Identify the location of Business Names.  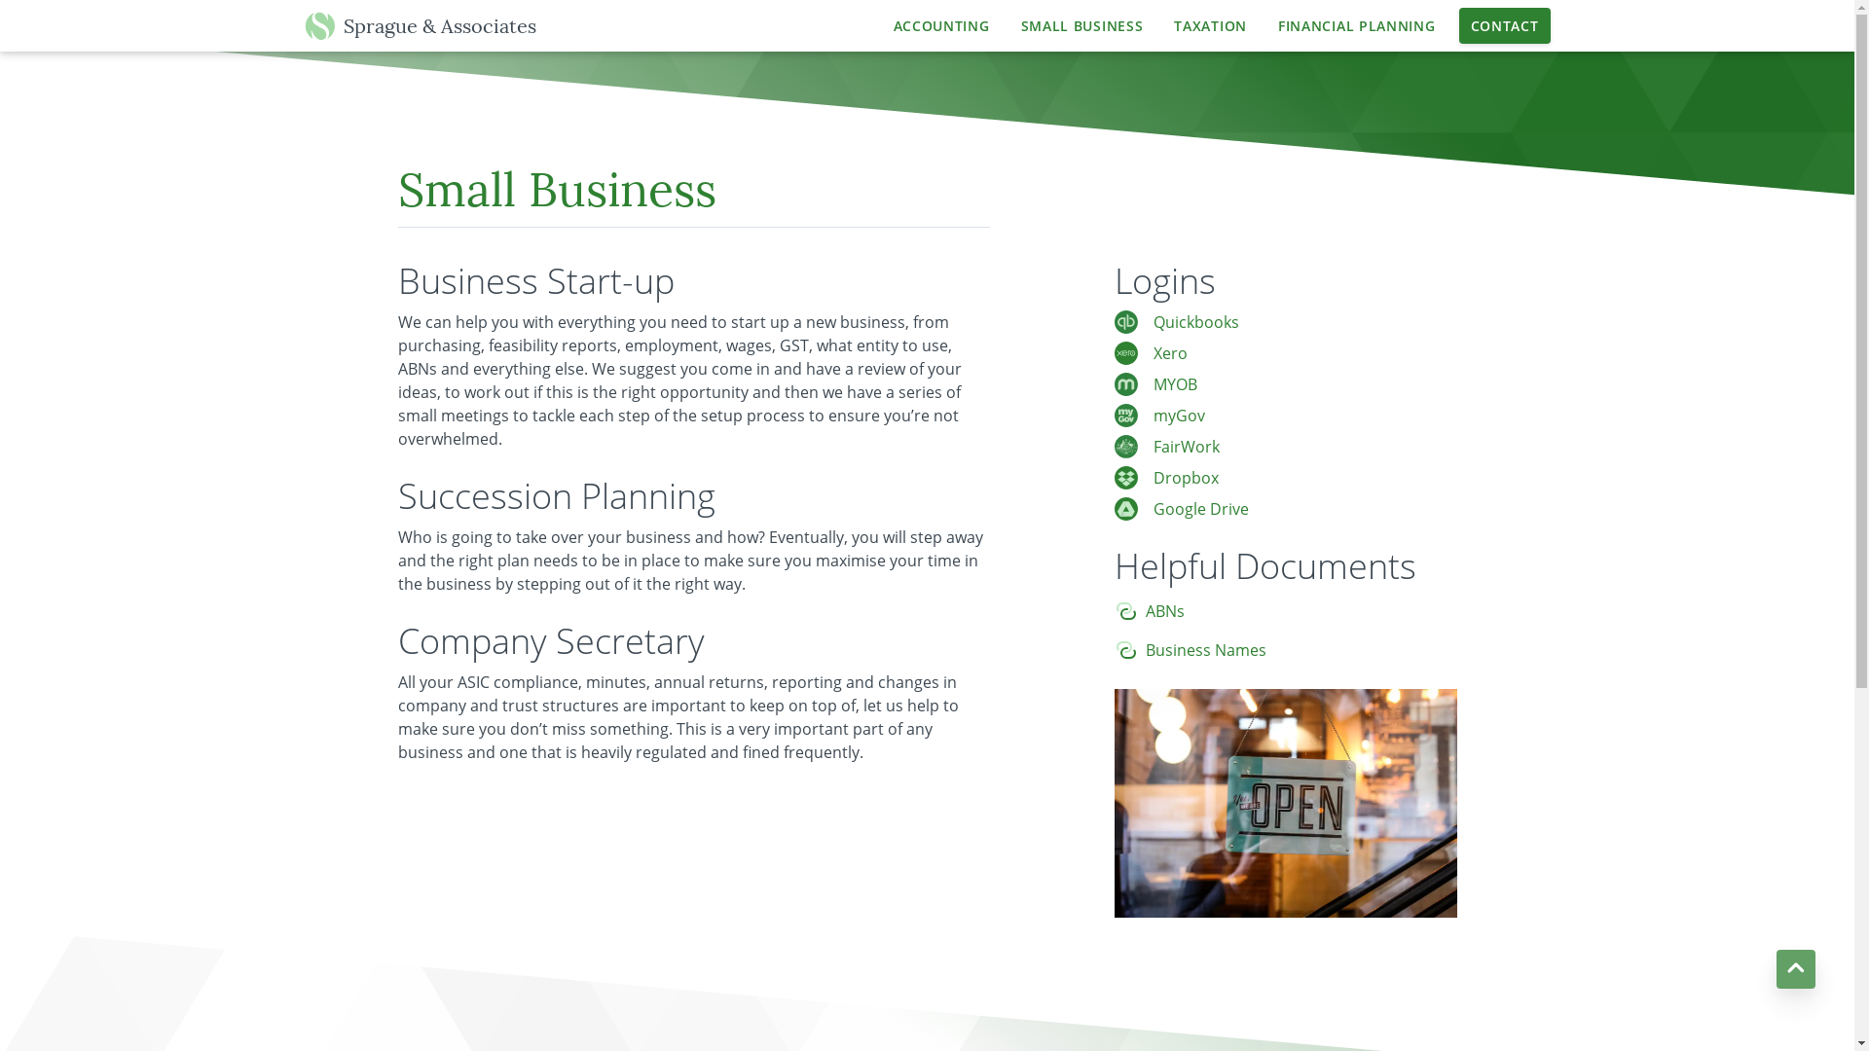
(1205, 650).